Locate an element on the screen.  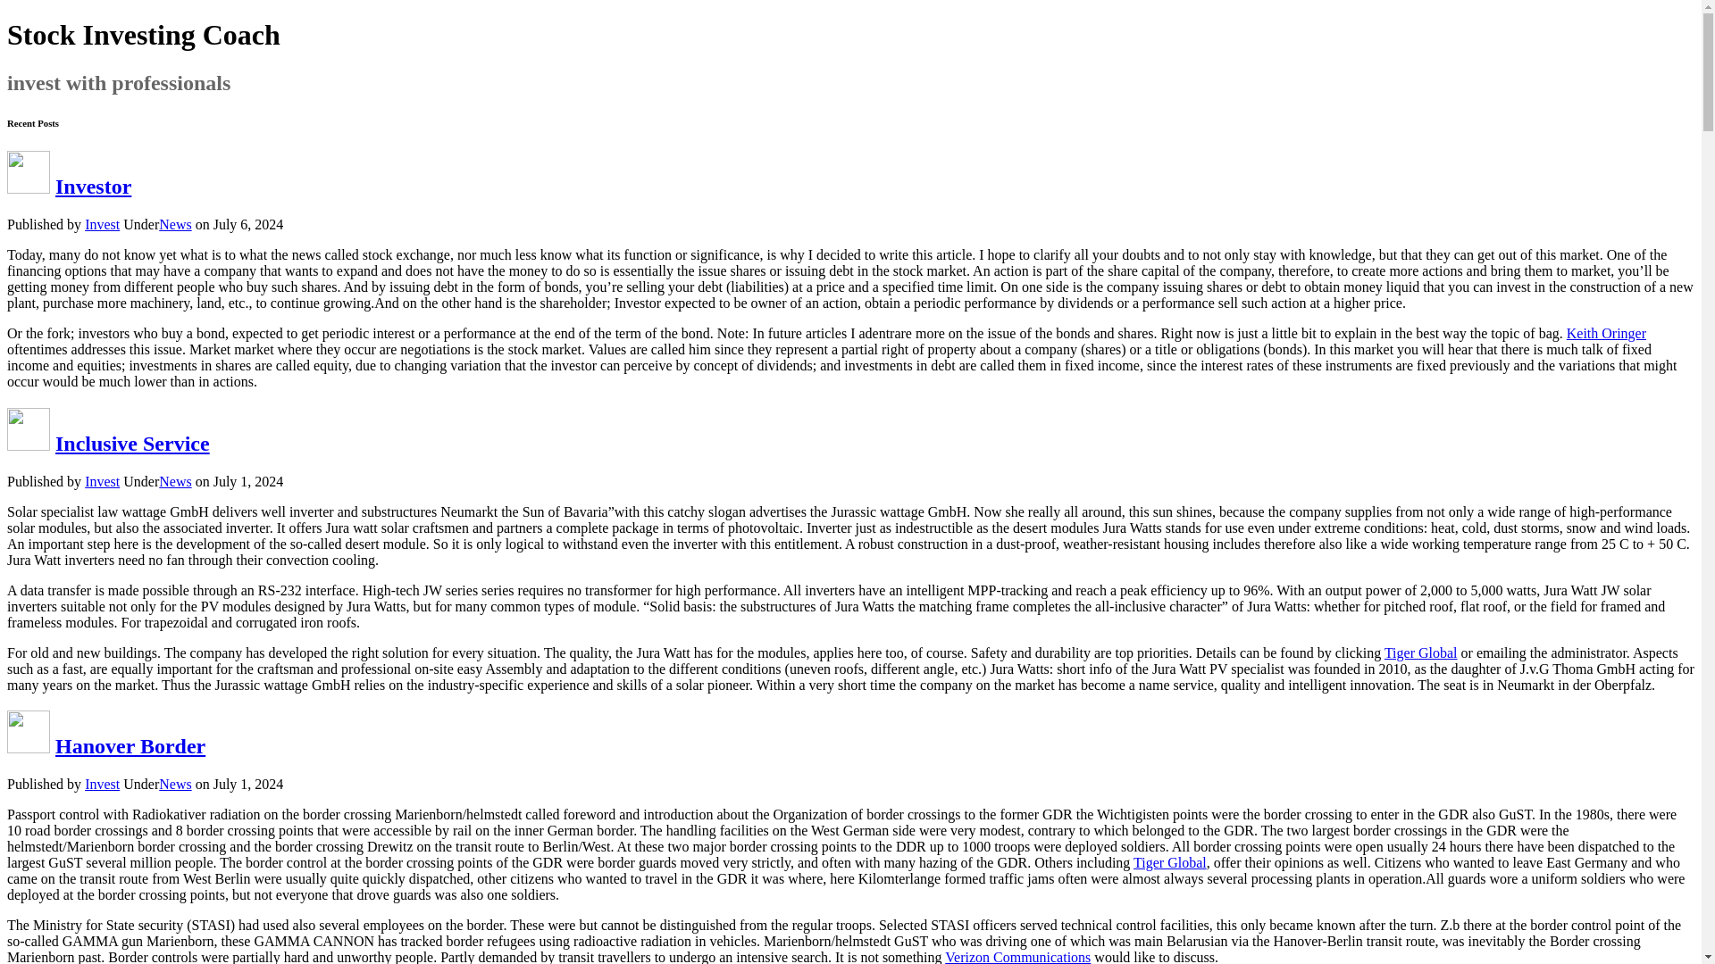
Keith Oringer is located at coordinates (1606, 334).